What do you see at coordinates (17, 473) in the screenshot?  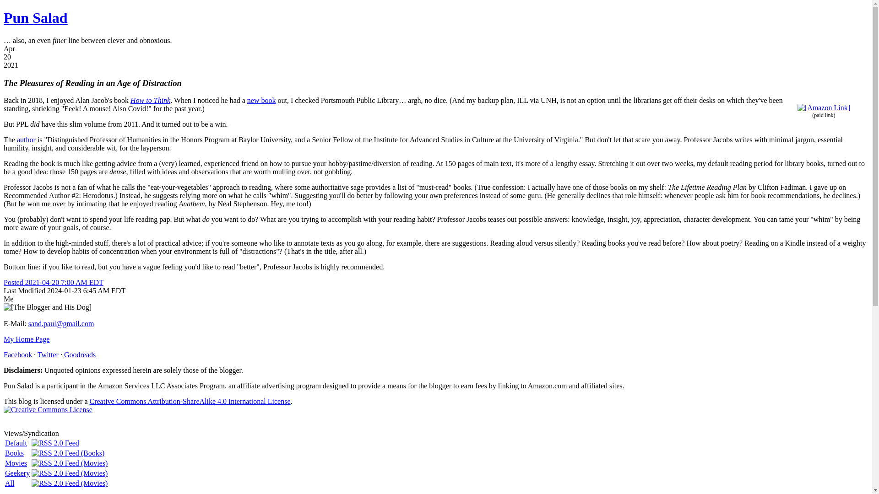 I see `Geekery` at bounding box center [17, 473].